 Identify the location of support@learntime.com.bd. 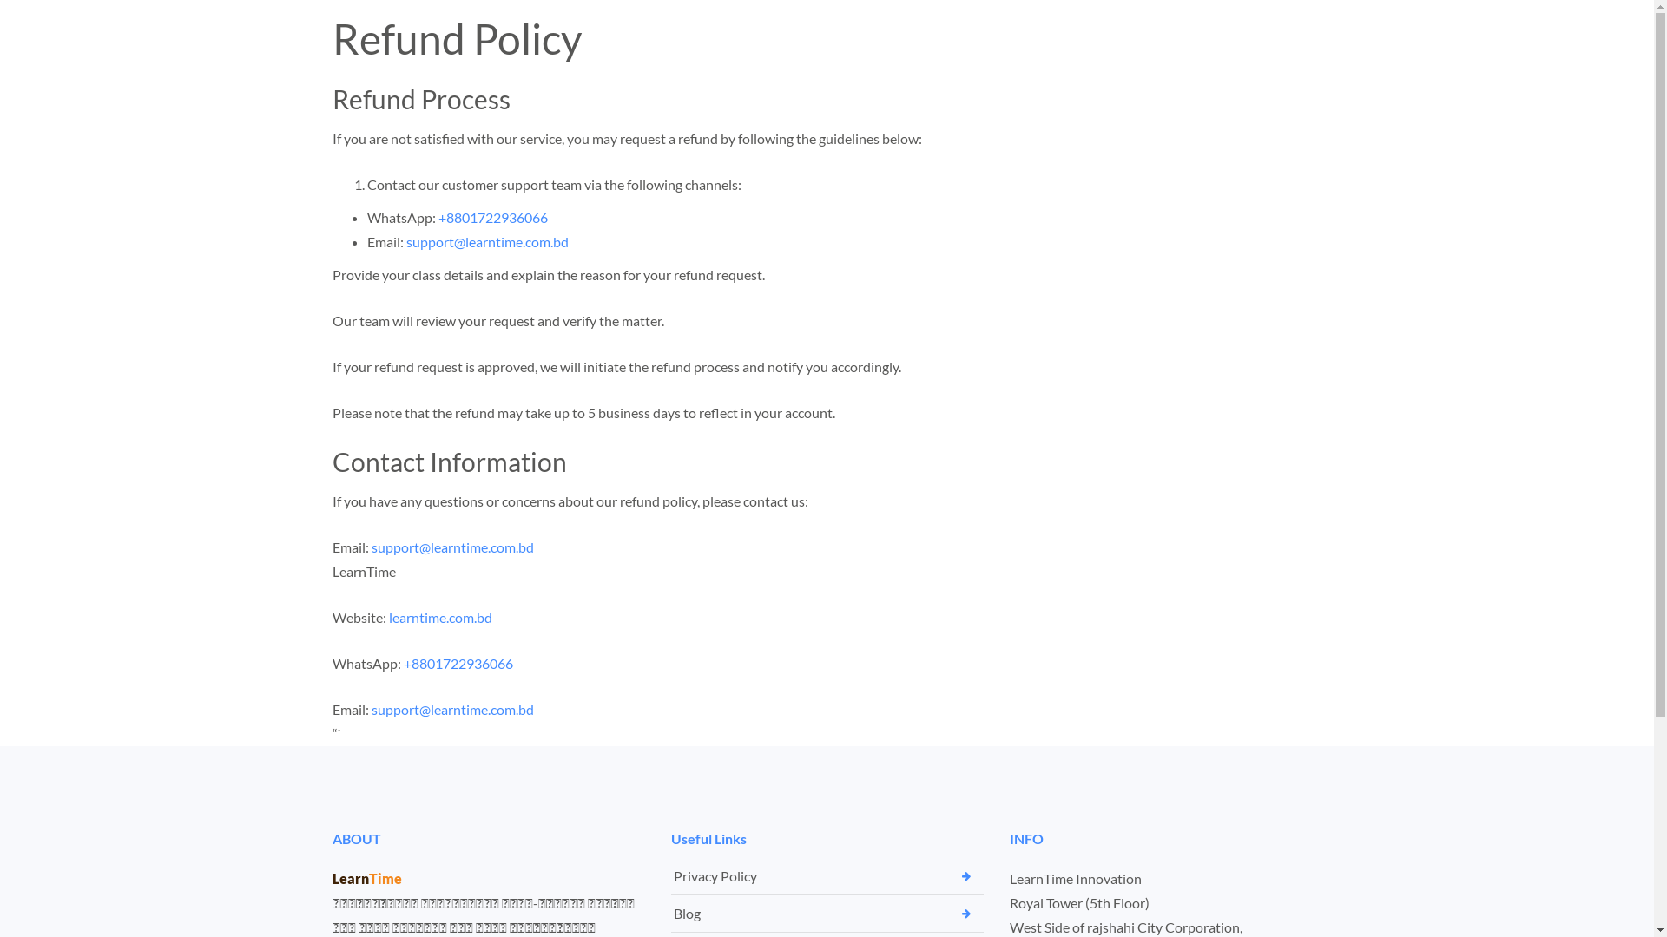
(453, 547).